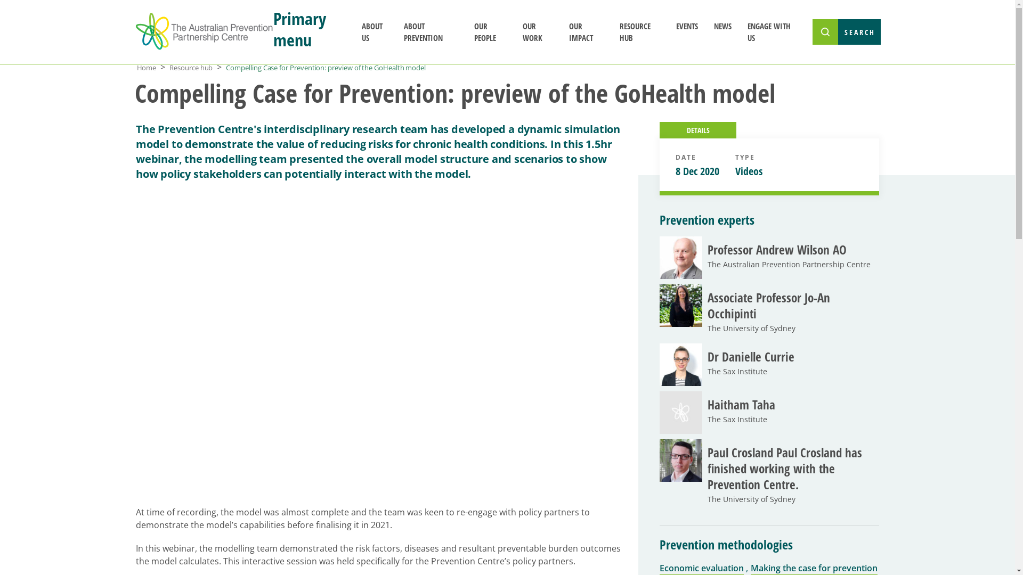 This screenshot has height=575, width=1023. I want to click on Home, so click(146, 68).